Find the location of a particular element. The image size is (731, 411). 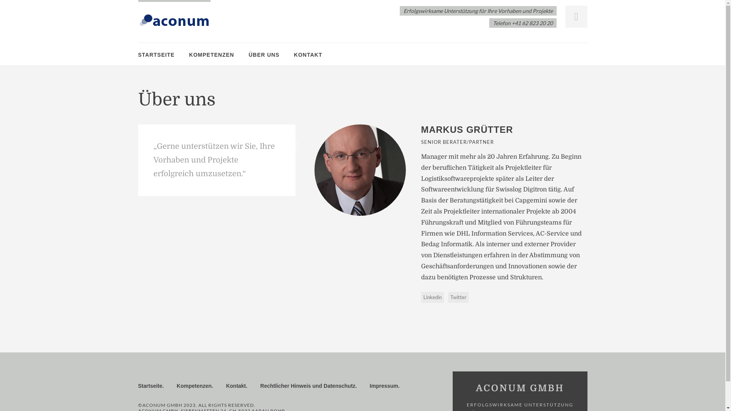

Kontakt is located at coordinates (236, 386).